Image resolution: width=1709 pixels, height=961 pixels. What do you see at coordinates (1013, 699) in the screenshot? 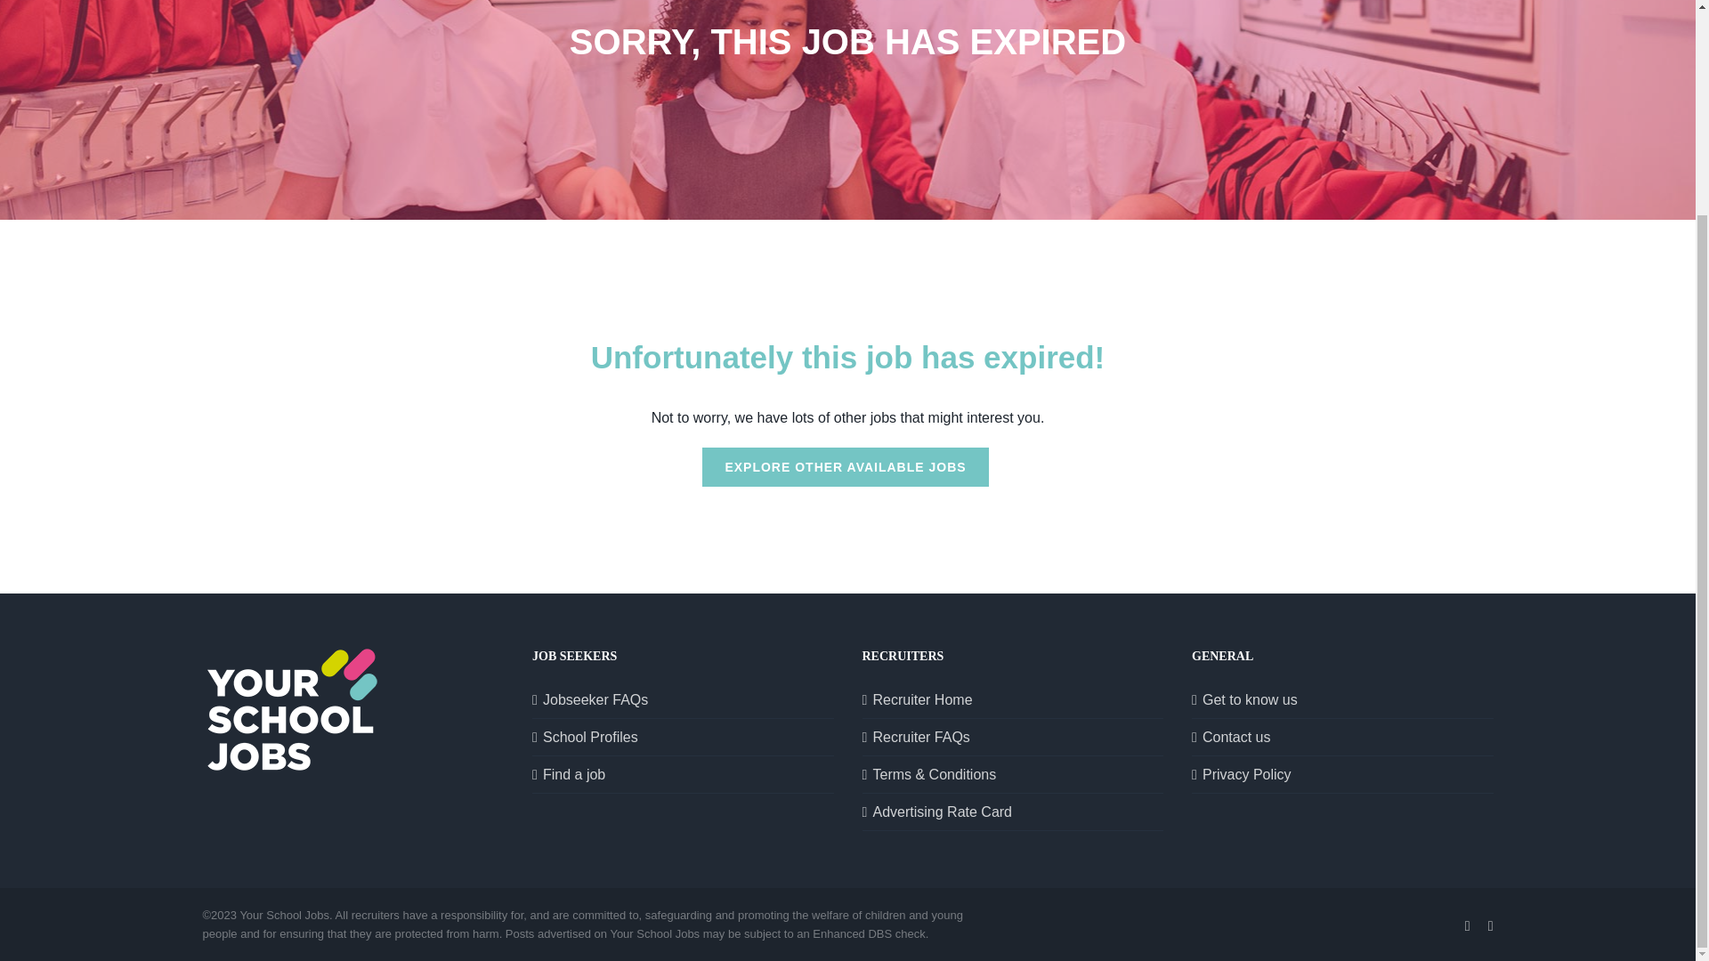
I see `Recruiter Home` at bounding box center [1013, 699].